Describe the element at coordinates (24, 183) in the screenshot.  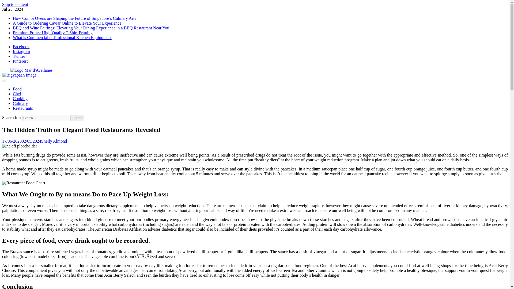
I see `The Hidden Truth on Elegant Food Restaurants Revealed 2` at that location.